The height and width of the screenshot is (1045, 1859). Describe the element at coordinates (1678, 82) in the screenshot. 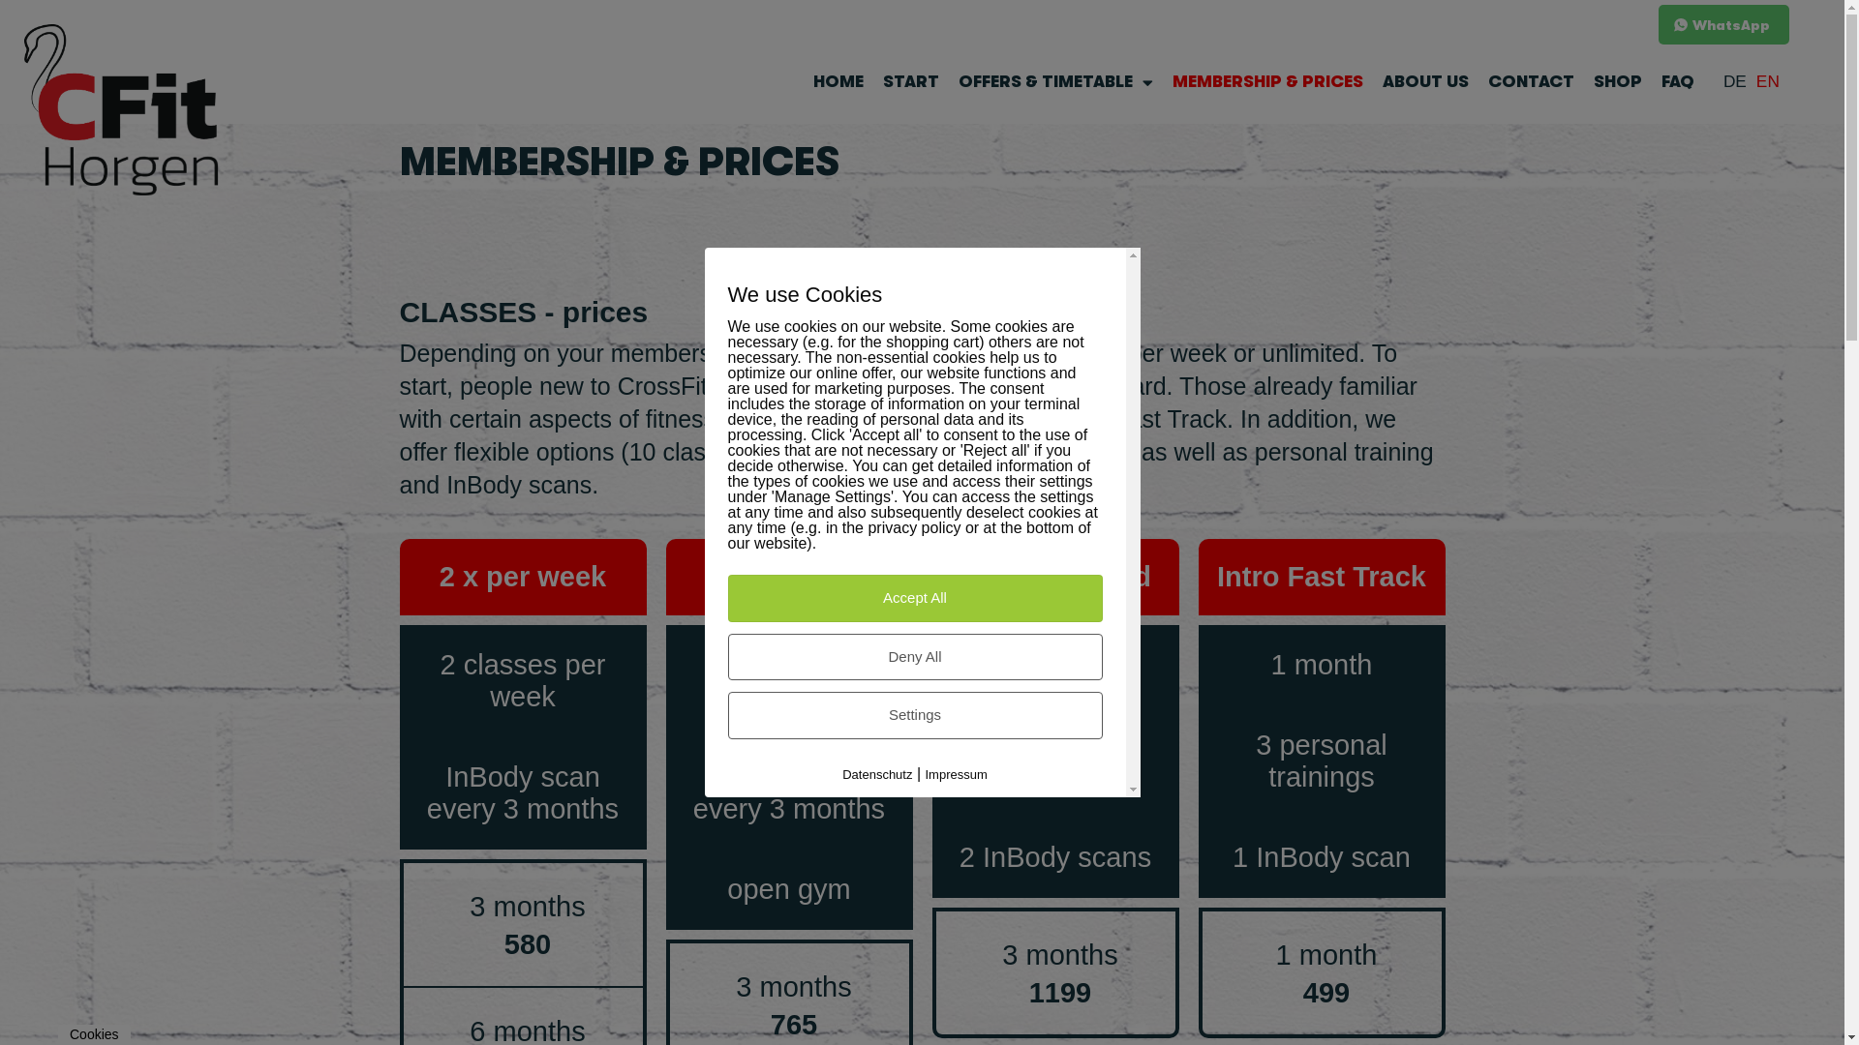

I see `FAQ` at that location.